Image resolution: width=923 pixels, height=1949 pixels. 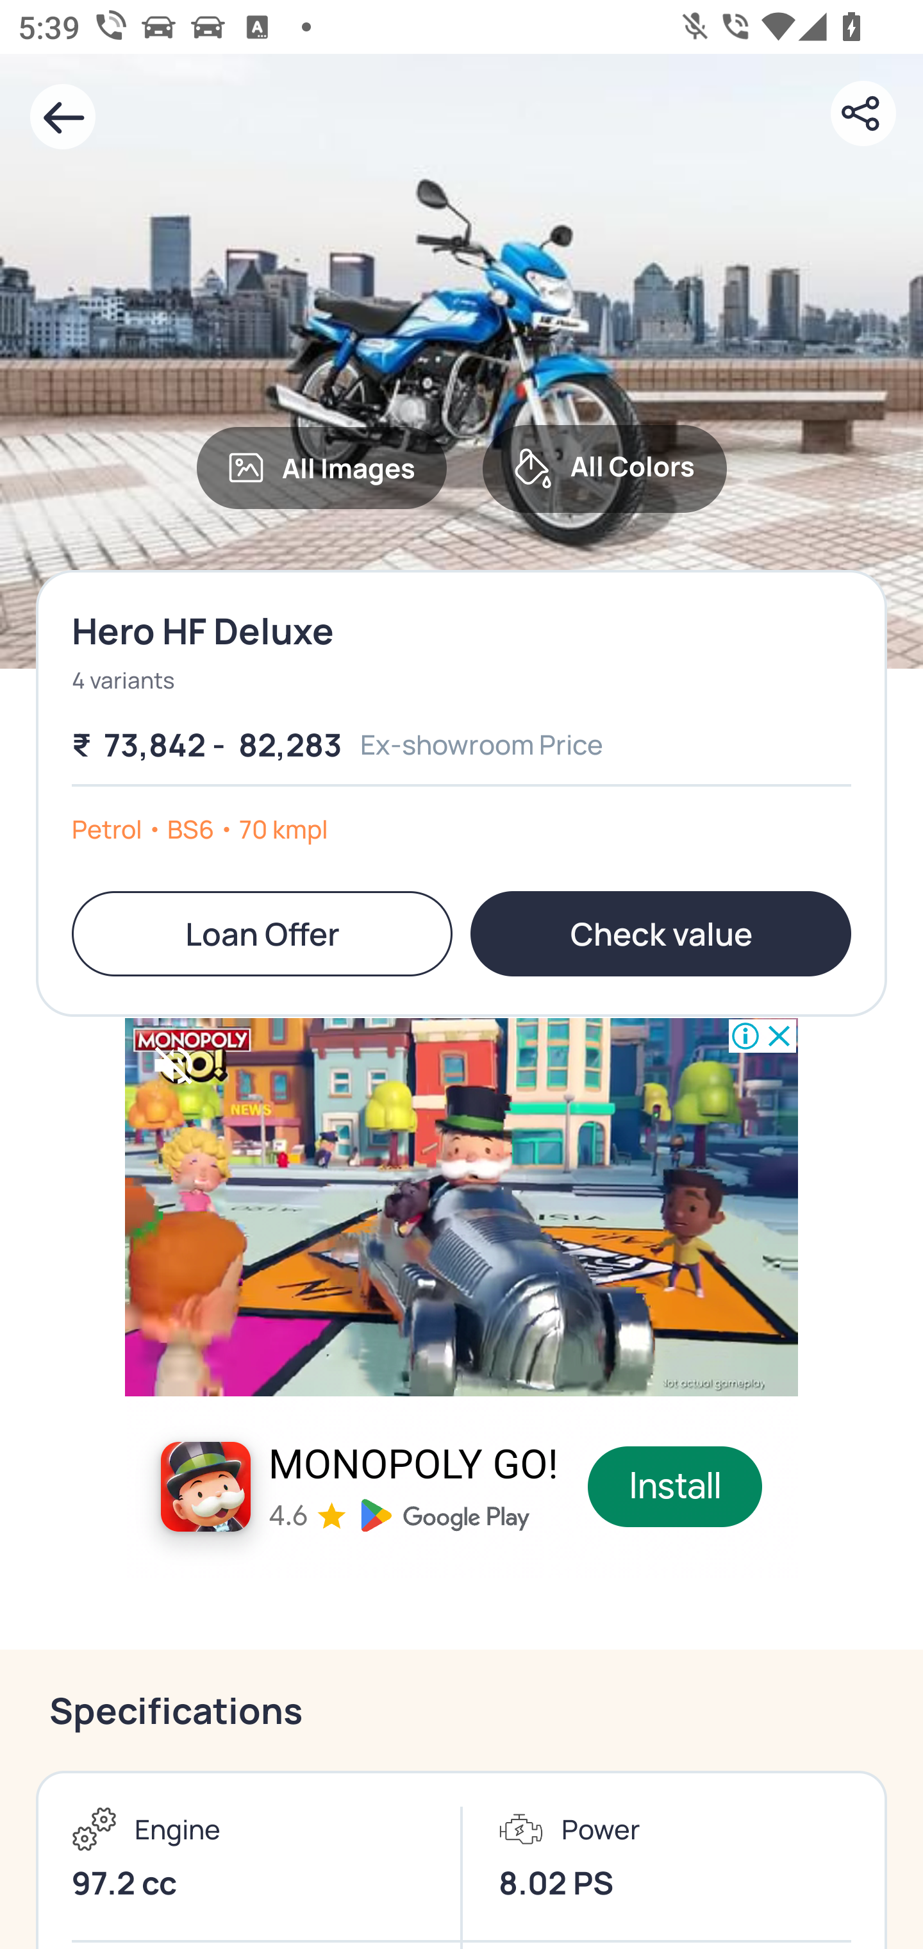 What do you see at coordinates (676, 1486) in the screenshot?
I see `Install` at bounding box center [676, 1486].